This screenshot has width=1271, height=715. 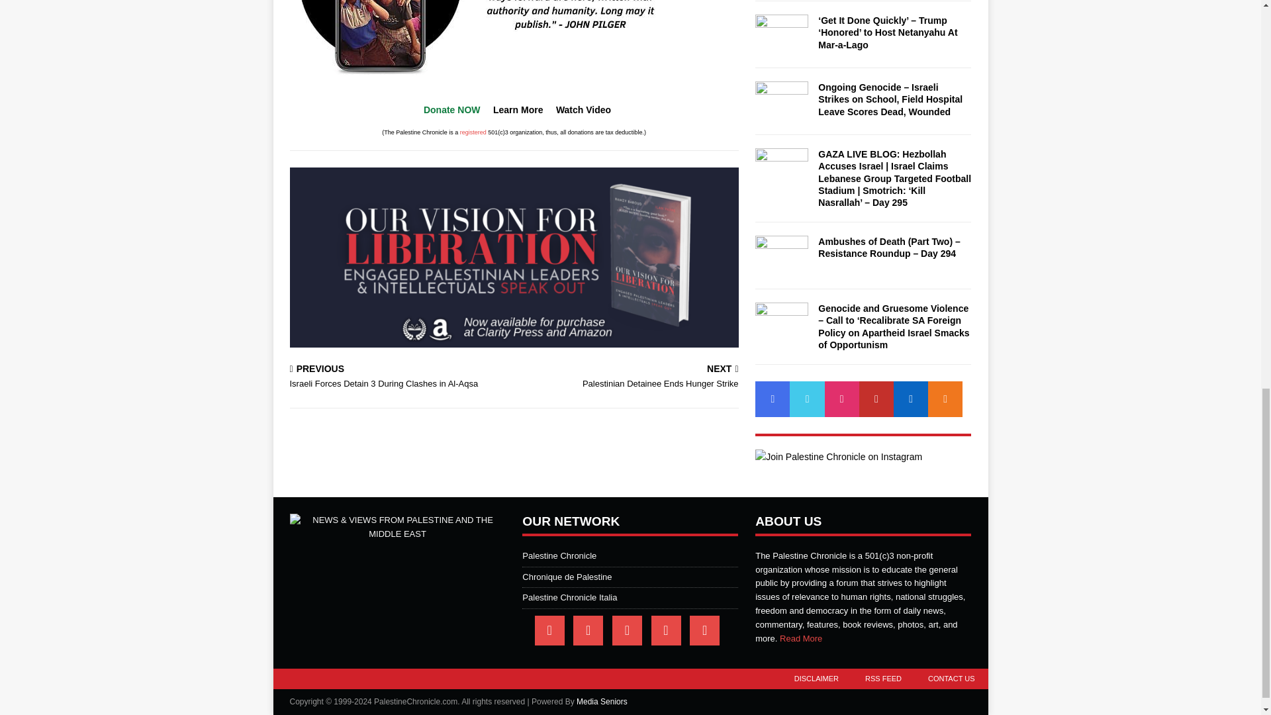 What do you see at coordinates (451, 109) in the screenshot?
I see `Donate NOW` at bounding box center [451, 109].